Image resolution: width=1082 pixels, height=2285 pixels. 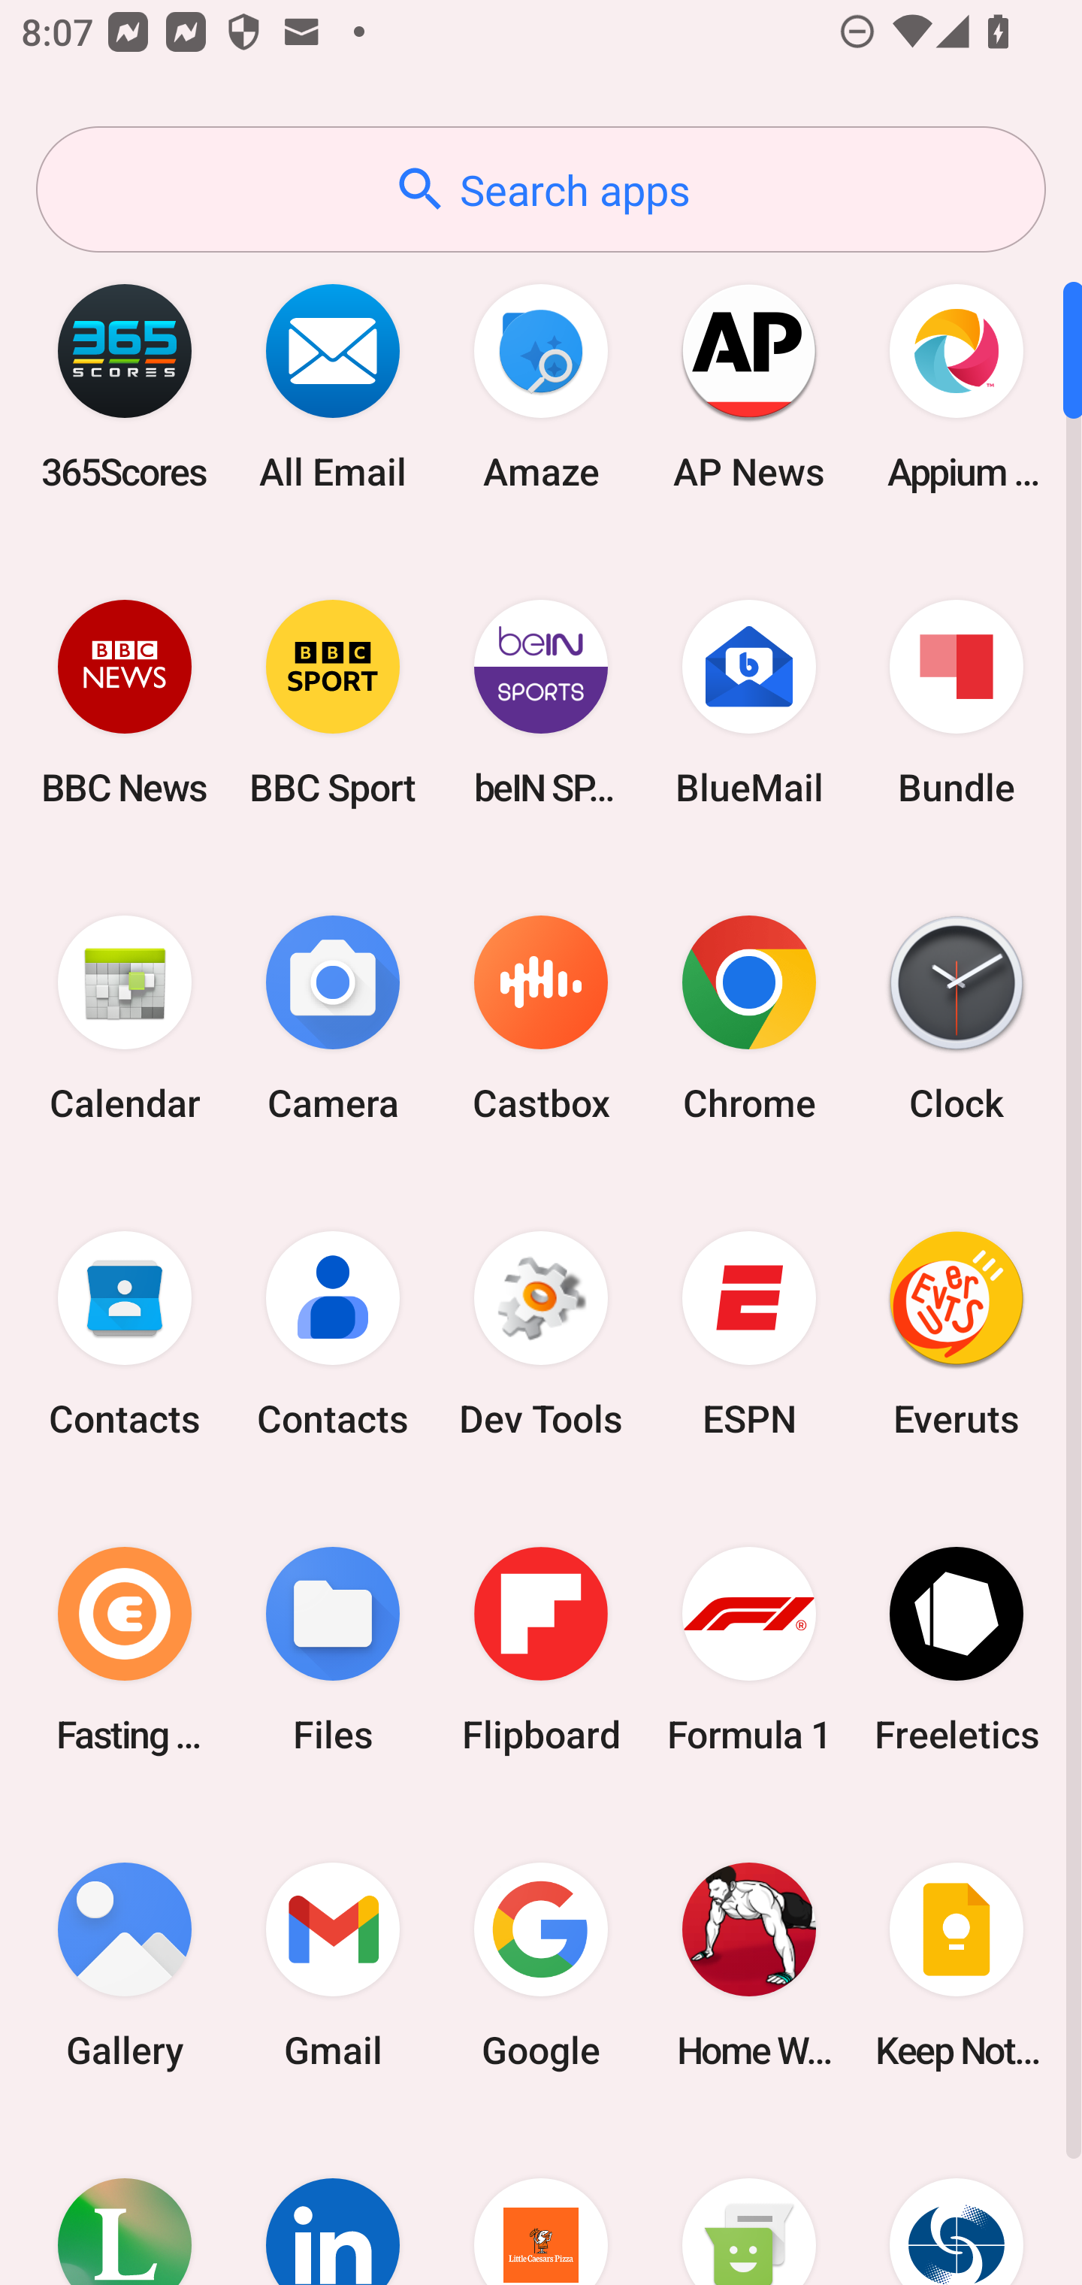 What do you see at coordinates (333, 1649) in the screenshot?
I see `Files` at bounding box center [333, 1649].